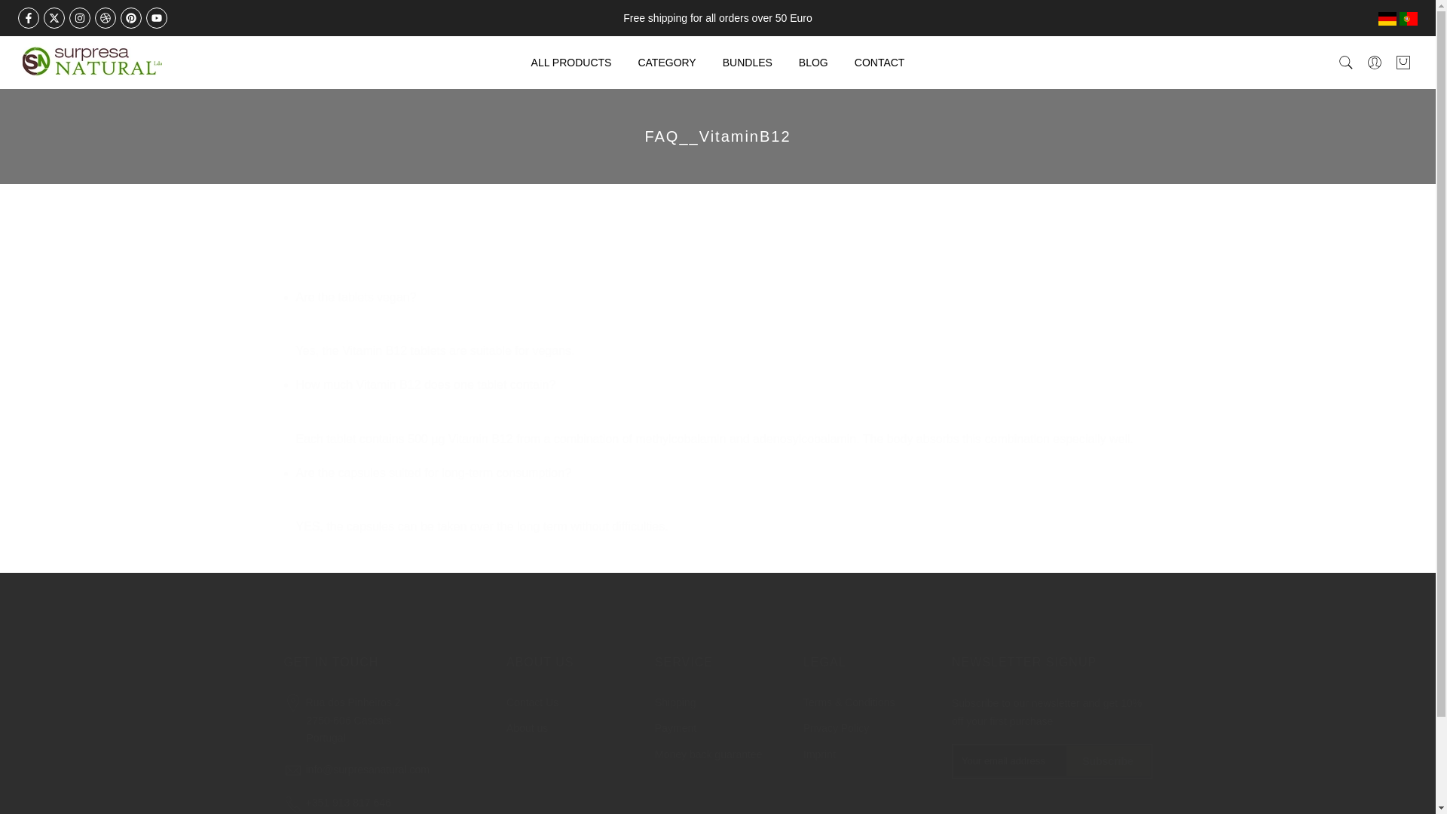  What do you see at coordinates (571, 63) in the screenshot?
I see `ALL PRODUCTS` at bounding box center [571, 63].